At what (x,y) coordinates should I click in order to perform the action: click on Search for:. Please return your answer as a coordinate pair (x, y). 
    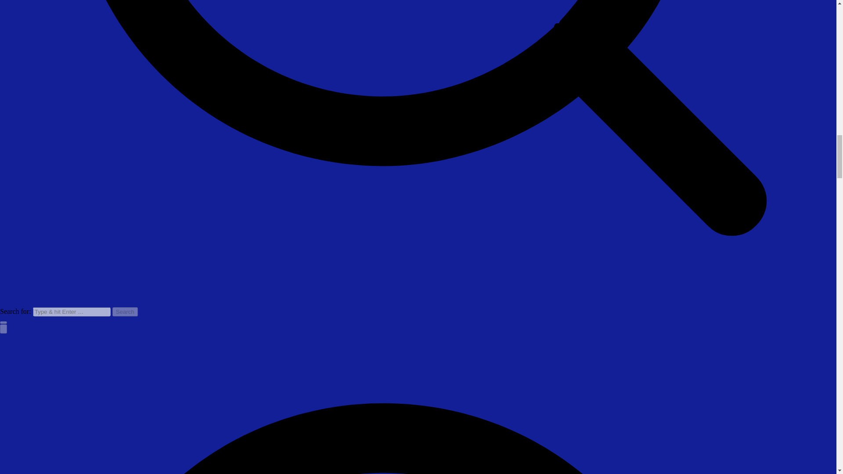
    Looking at the image, I should click on (71, 312).